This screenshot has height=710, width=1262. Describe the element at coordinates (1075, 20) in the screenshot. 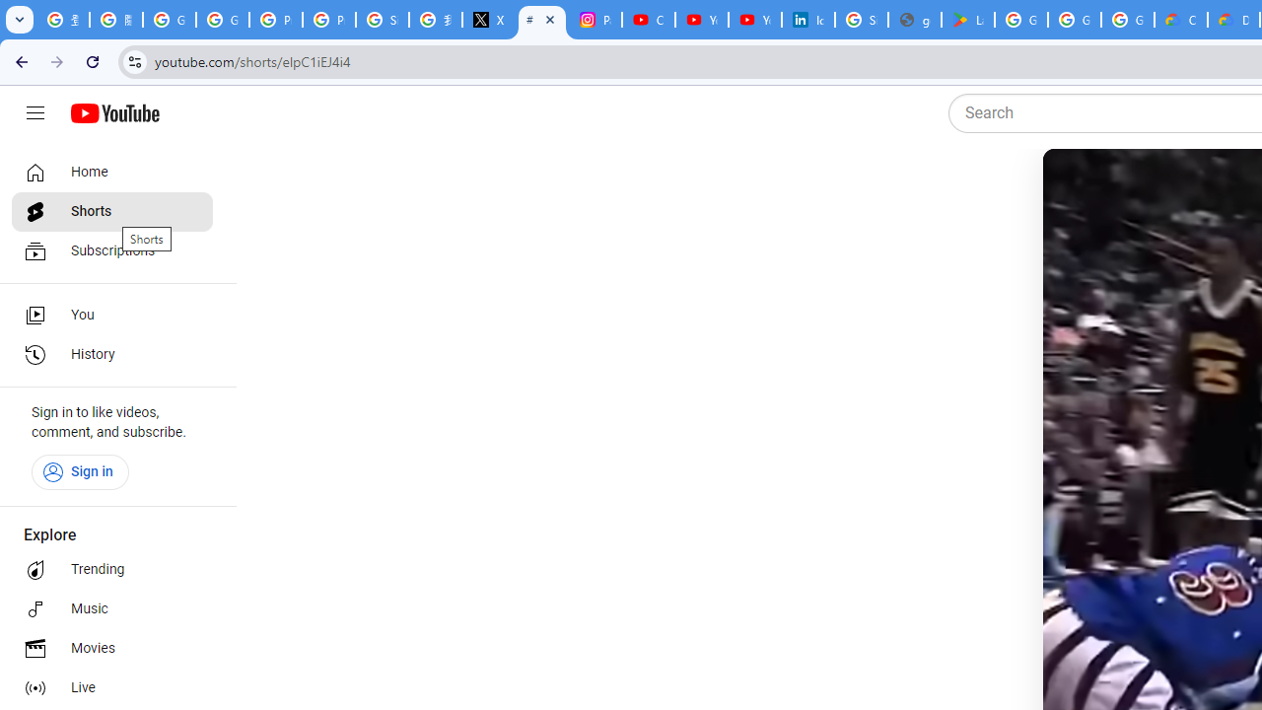

I see `Google Workspace - Specific Terms` at that location.